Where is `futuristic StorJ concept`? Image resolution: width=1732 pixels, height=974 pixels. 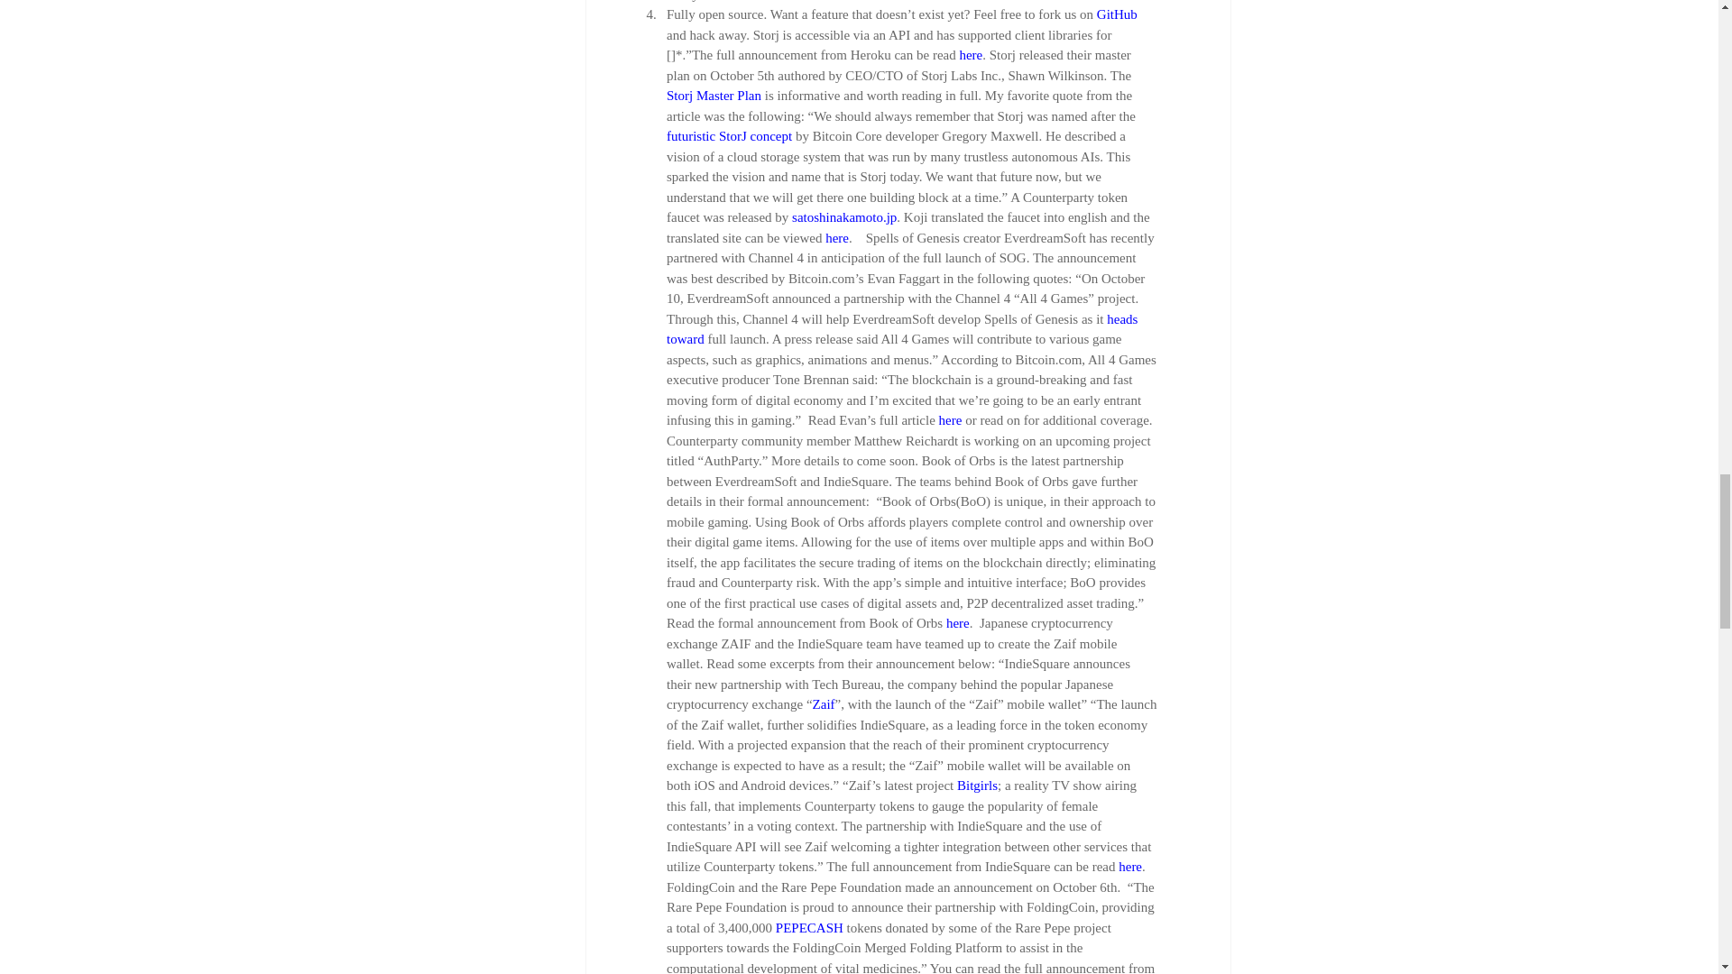
futuristic StorJ concept is located at coordinates (728, 135).